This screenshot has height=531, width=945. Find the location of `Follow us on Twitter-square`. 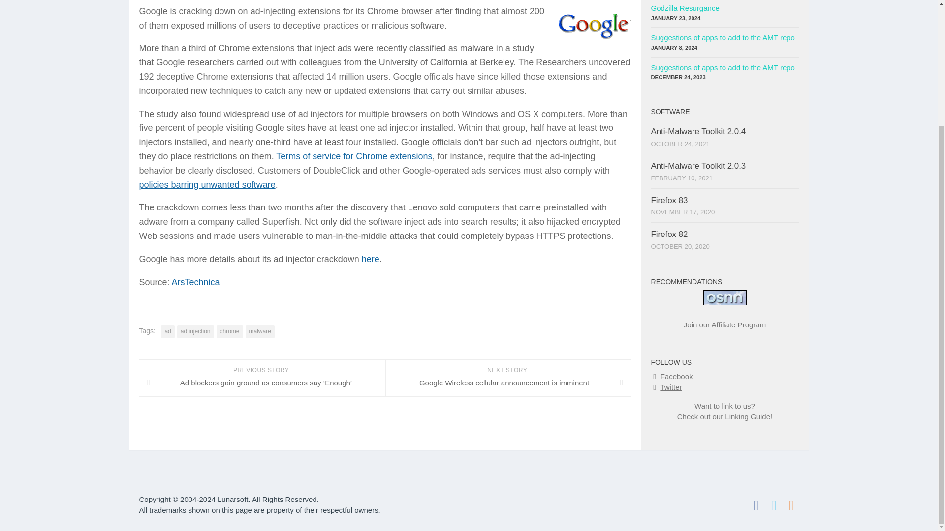

Follow us on Twitter-square is located at coordinates (773, 506).